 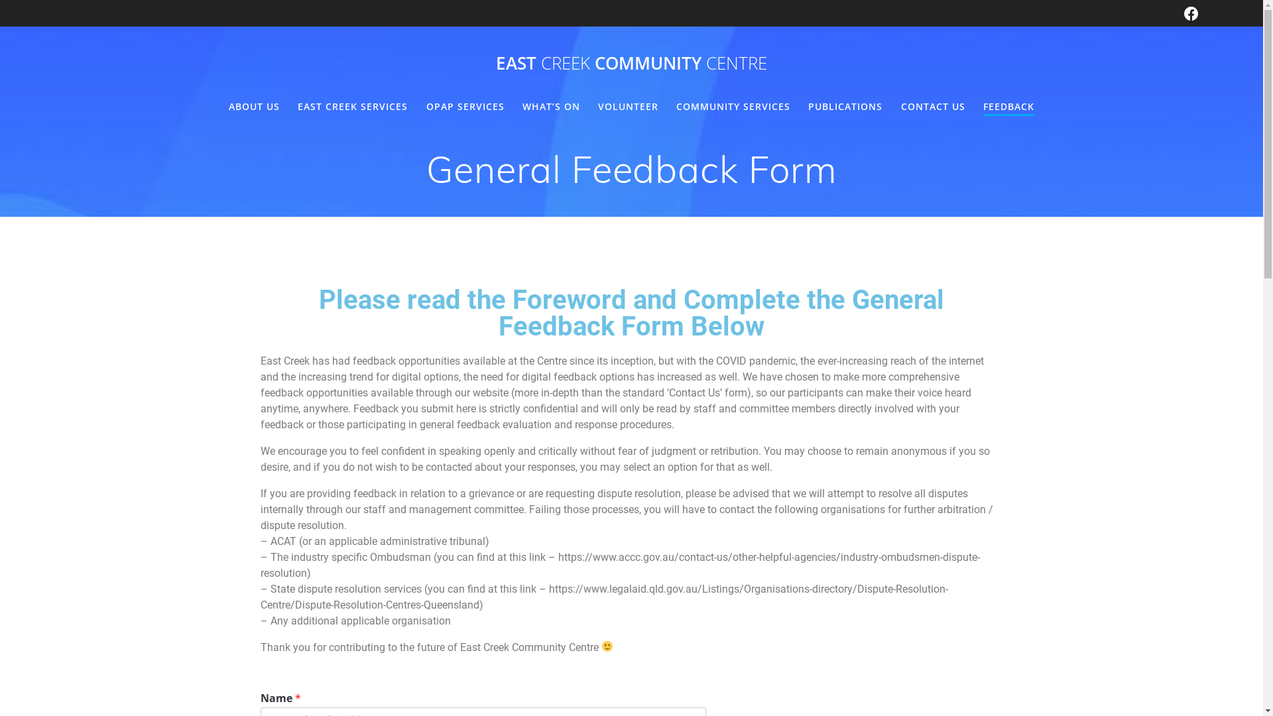 What do you see at coordinates (1009, 107) in the screenshot?
I see `FEEDBACK` at bounding box center [1009, 107].